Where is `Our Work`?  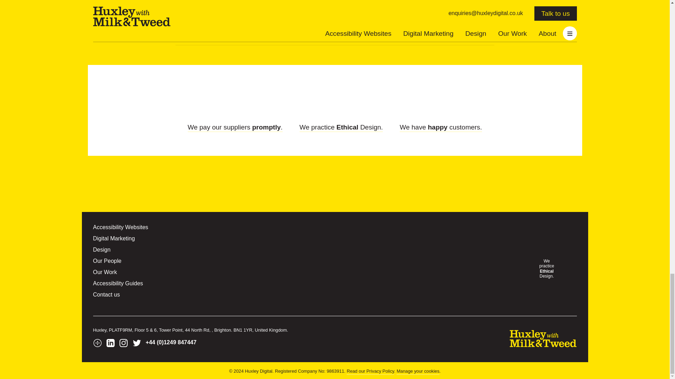 Our Work is located at coordinates (105, 272).